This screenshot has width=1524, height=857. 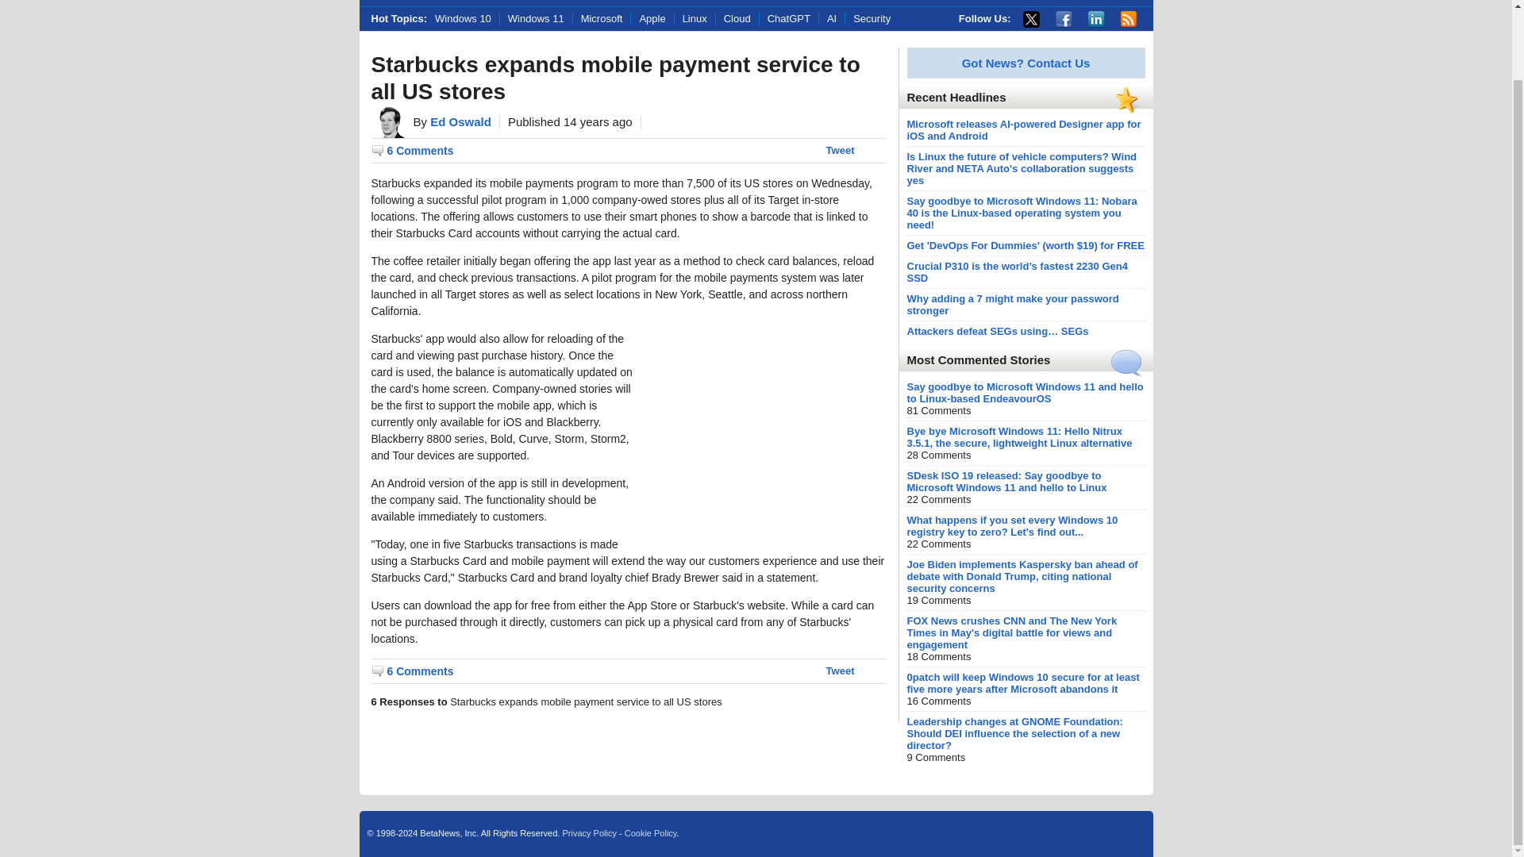 I want to click on 6 Comments, so click(x=413, y=671).